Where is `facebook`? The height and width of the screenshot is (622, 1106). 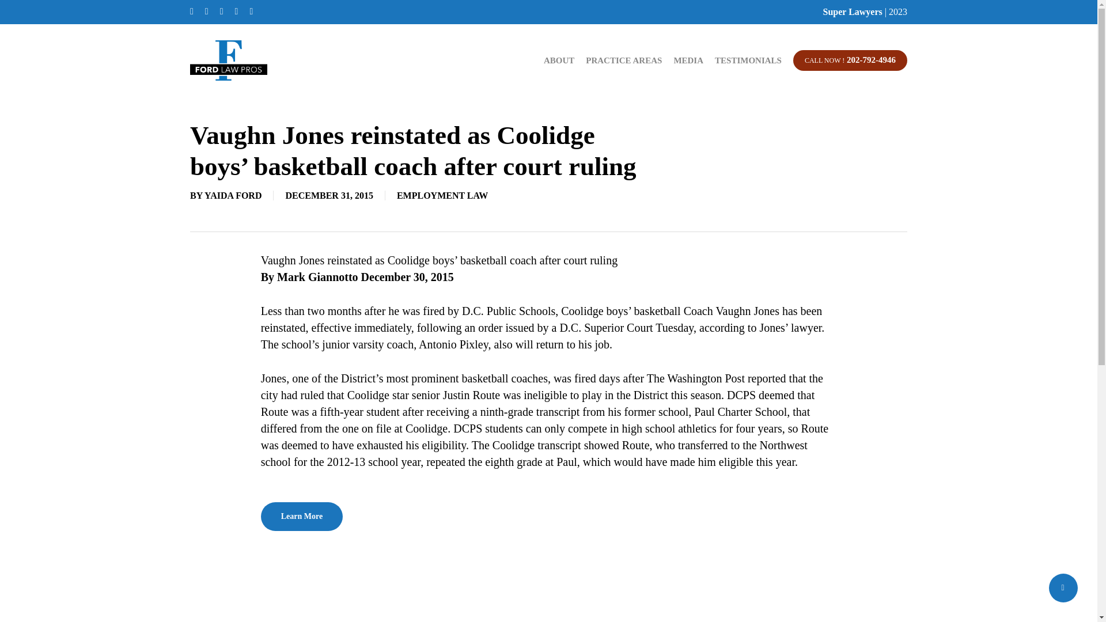
facebook is located at coordinates (206, 12).